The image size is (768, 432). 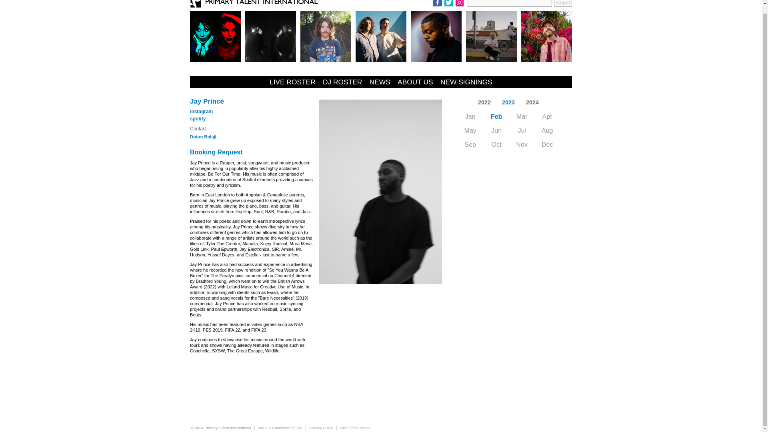 What do you see at coordinates (380, 82) in the screenshot?
I see `NEWS` at bounding box center [380, 82].